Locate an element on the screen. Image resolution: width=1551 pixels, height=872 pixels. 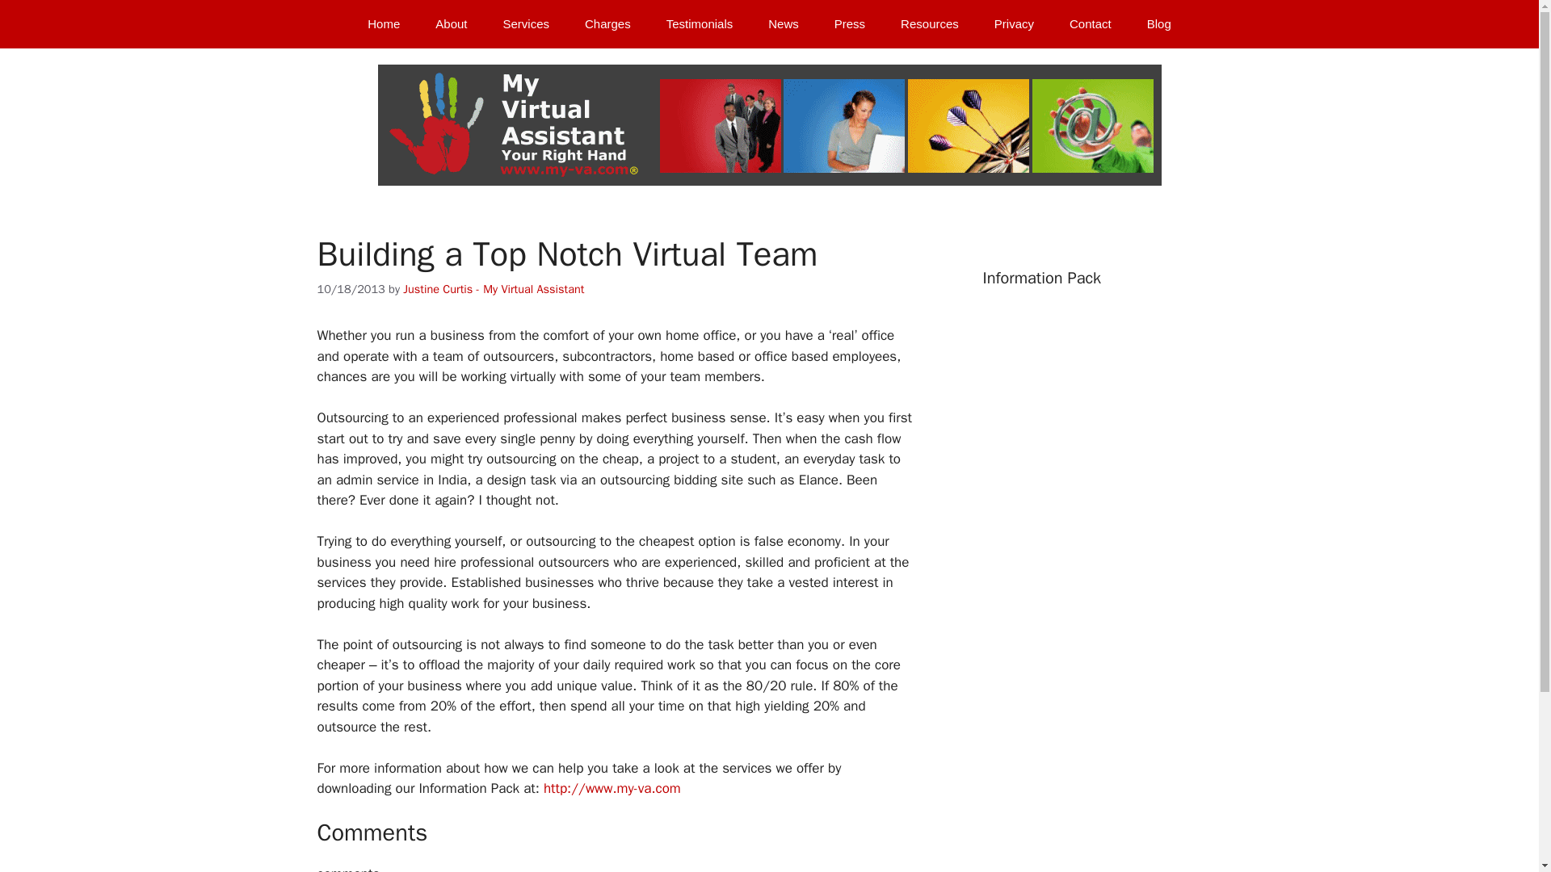
Testimonials For My Virtual Assistant is located at coordinates (700, 24).